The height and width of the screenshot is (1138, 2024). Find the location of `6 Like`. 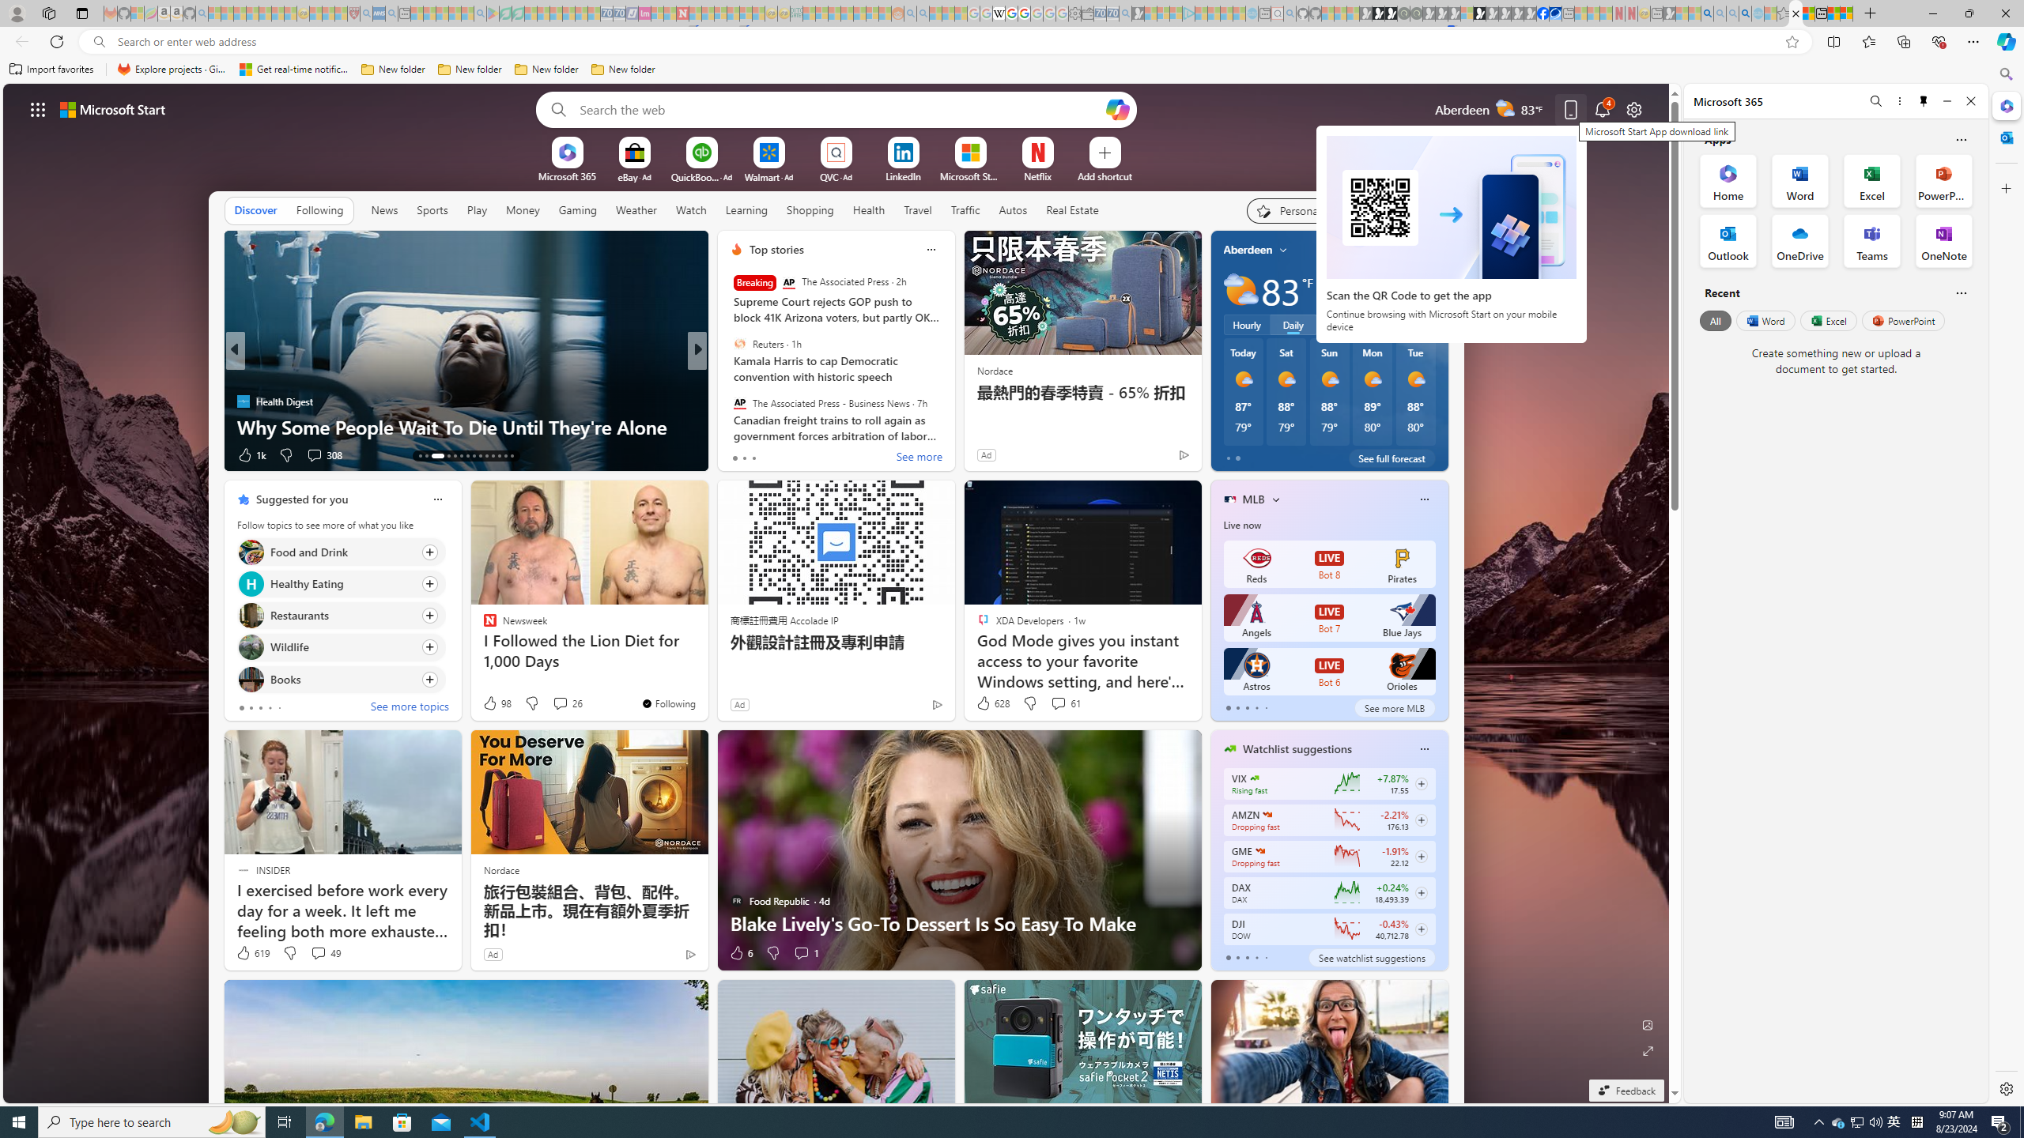

6 Like is located at coordinates (740, 953).